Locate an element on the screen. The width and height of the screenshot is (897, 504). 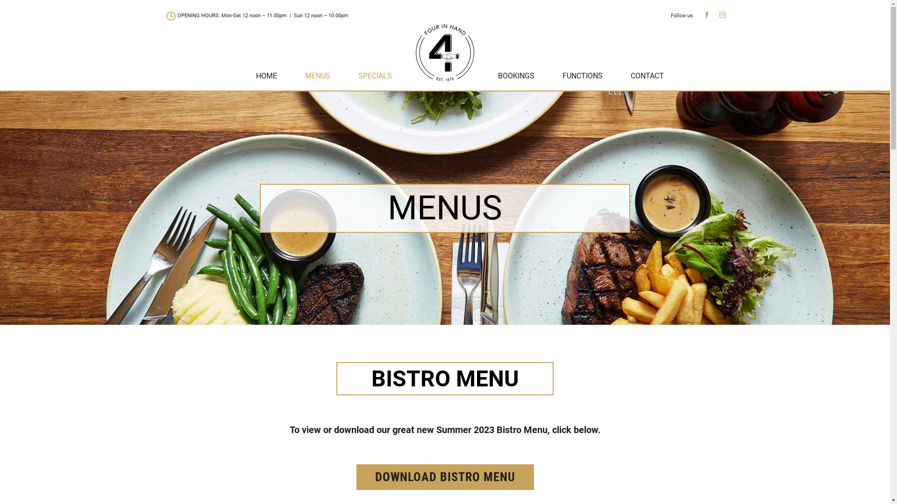
SPECIALS is located at coordinates (375, 76).